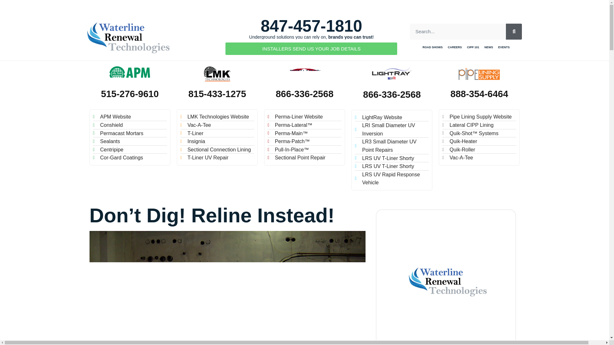 The width and height of the screenshot is (614, 345). Describe the element at coordinates (217, 134) in the screenshot. I see `T-Liner` at that location.